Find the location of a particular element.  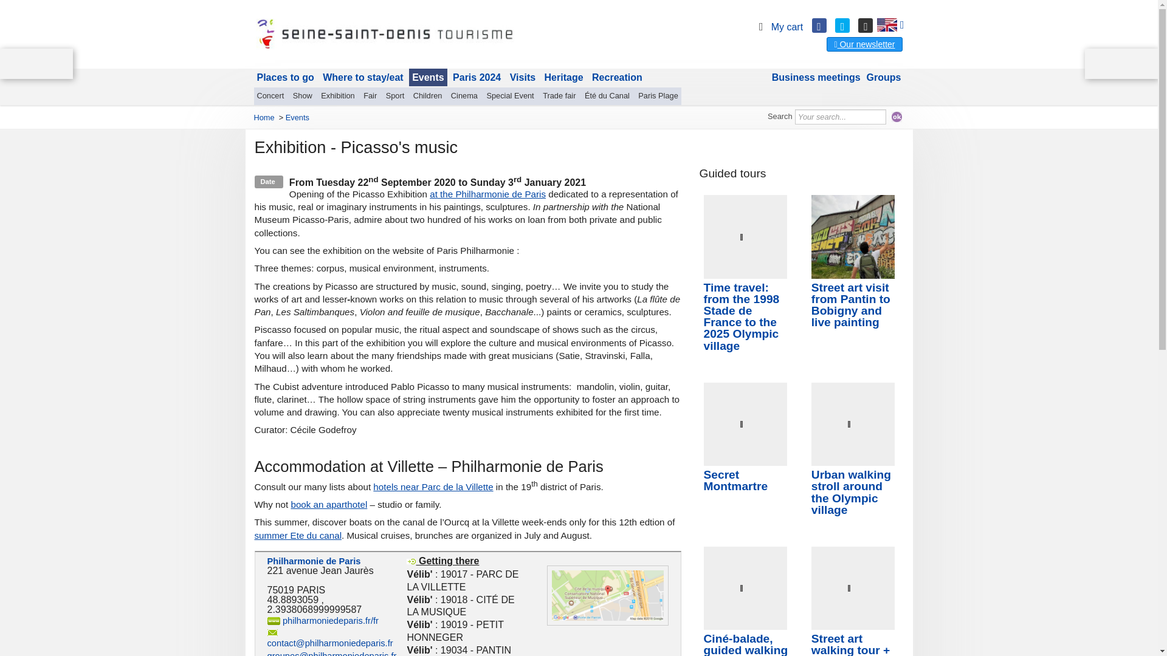

Show is located at coordinates (302, 95).